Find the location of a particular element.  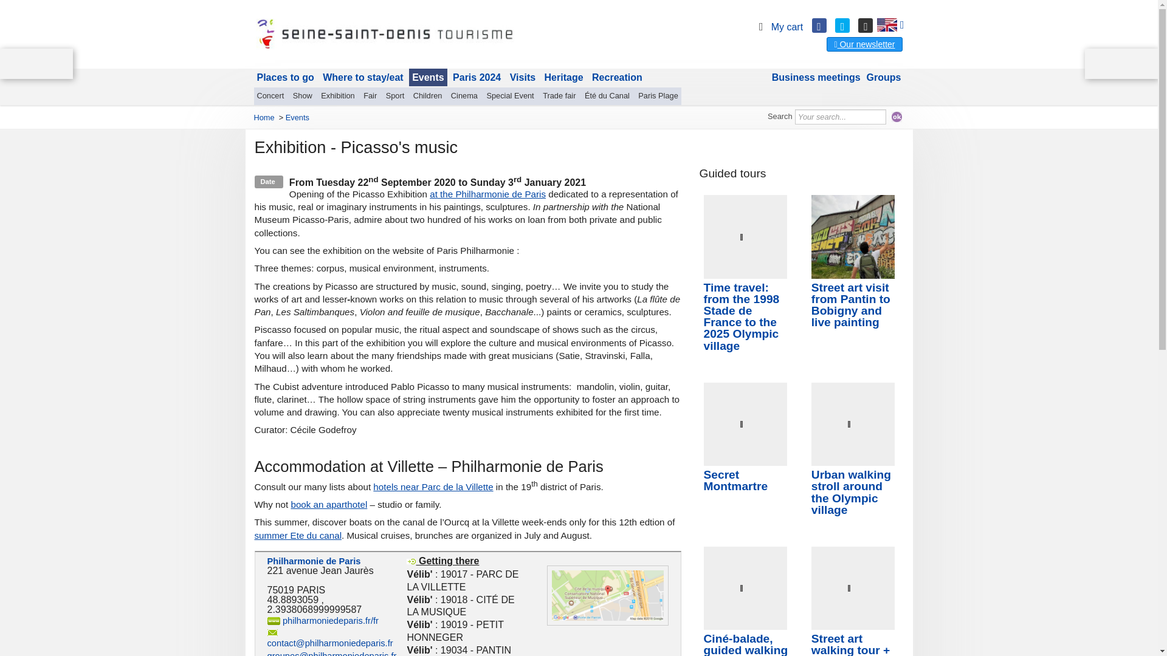

Show is located at coordinates (302, 95).